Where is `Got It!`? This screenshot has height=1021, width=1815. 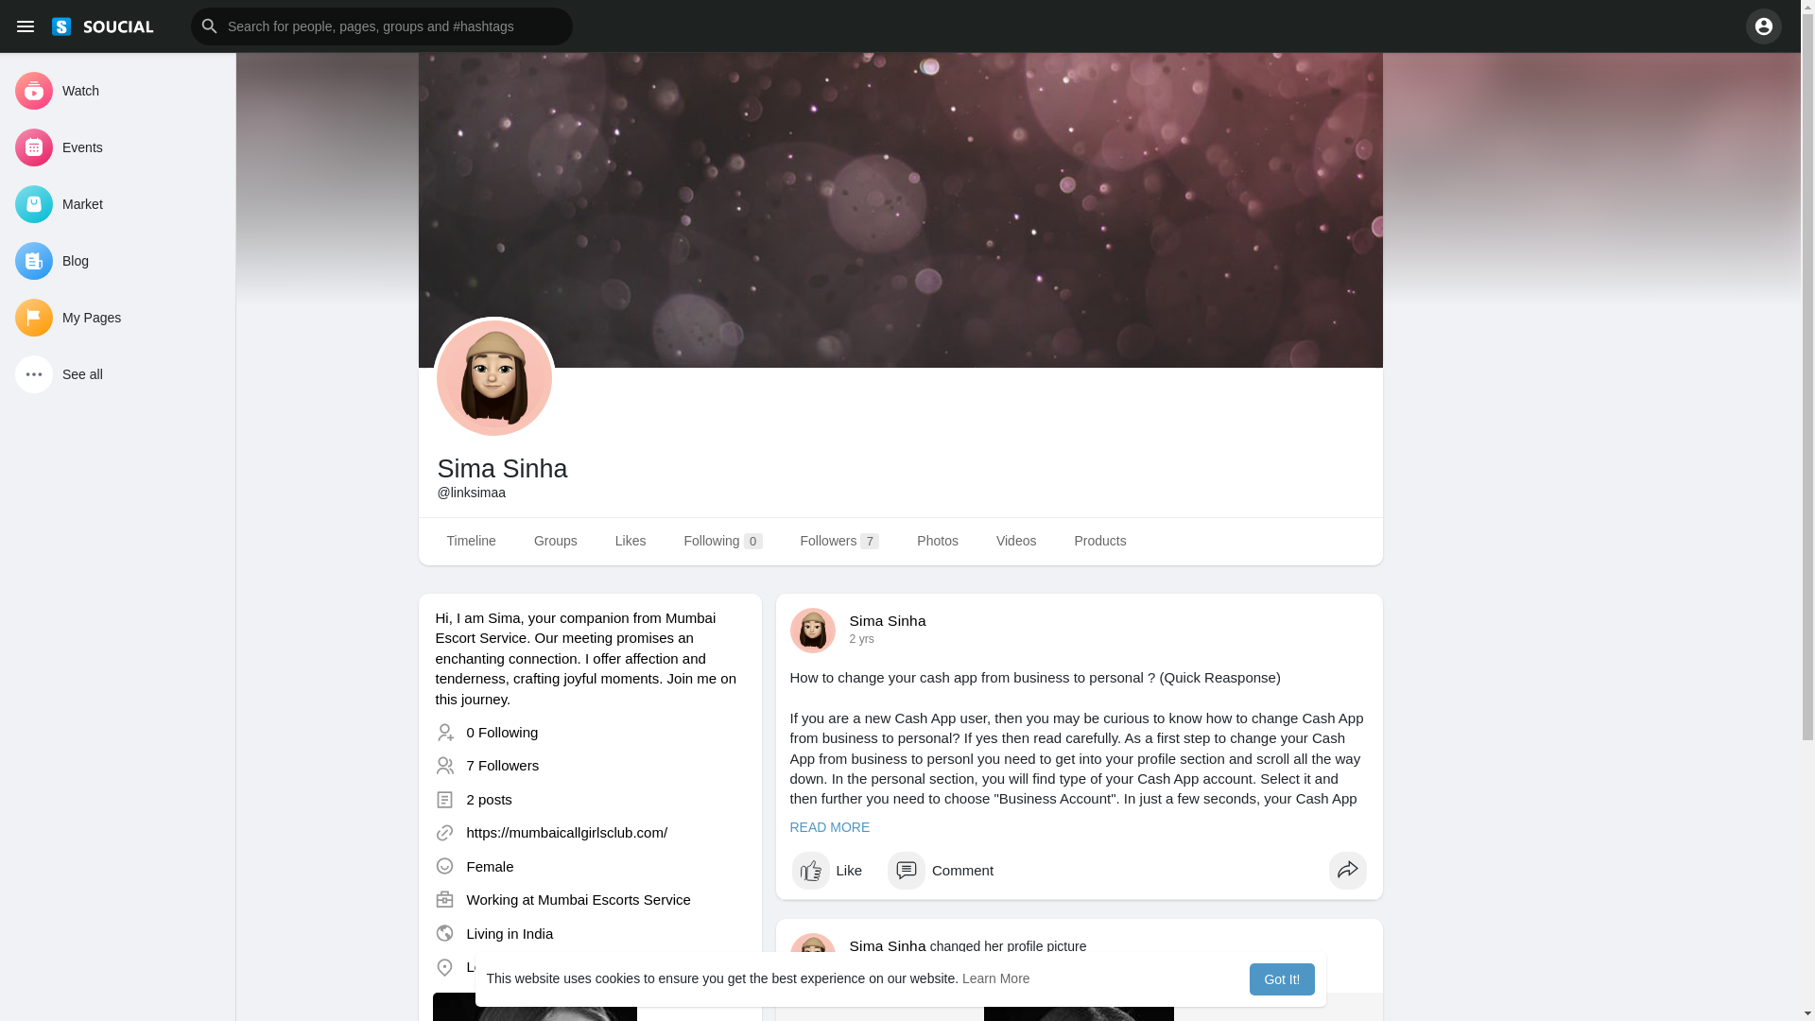 Got It! is located at coordinates (1282, 979).